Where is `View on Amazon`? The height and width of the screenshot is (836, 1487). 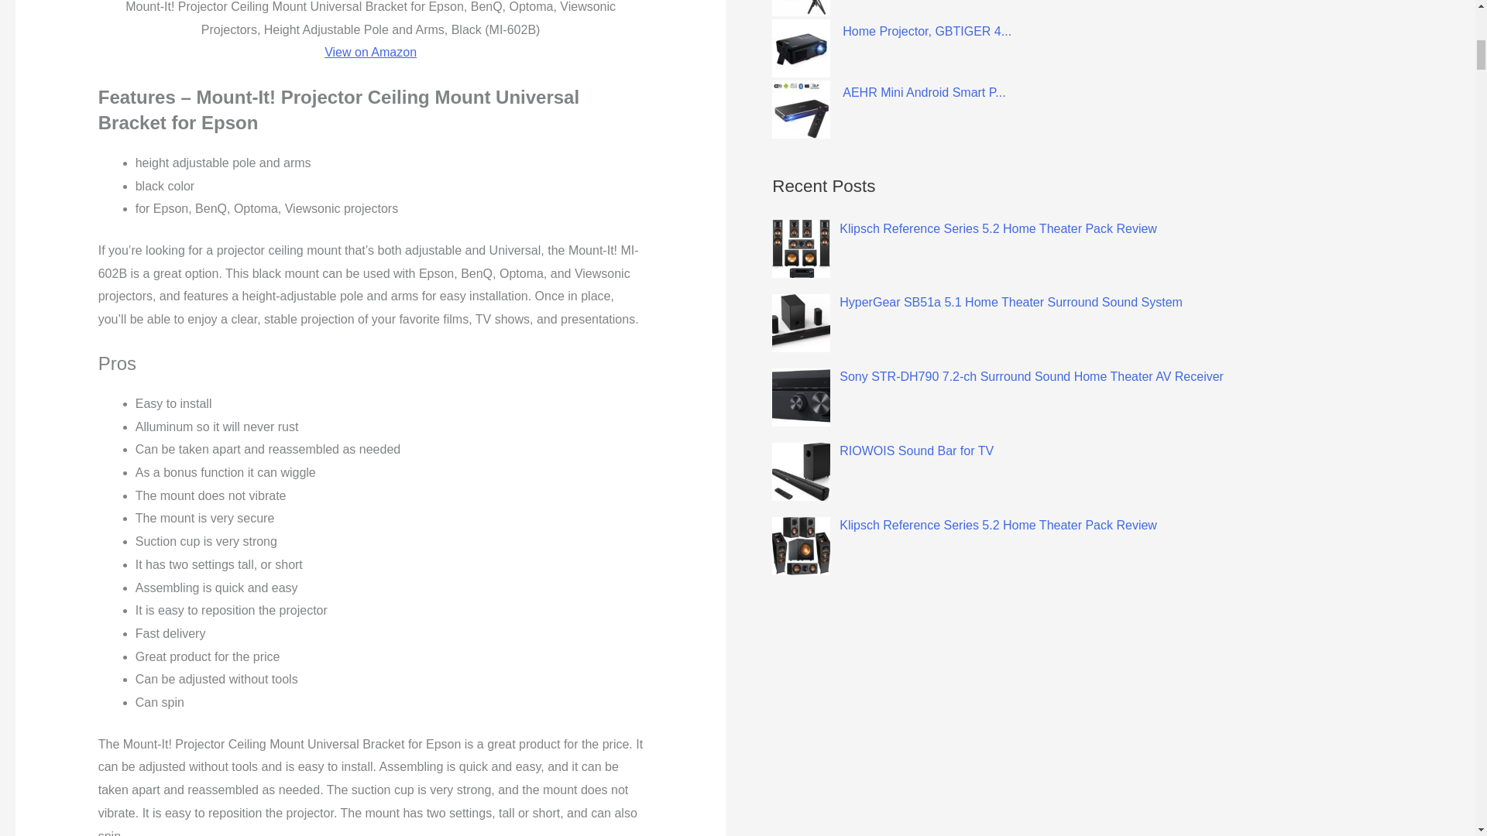 View on Amazon is located at coordinates (370, 52).